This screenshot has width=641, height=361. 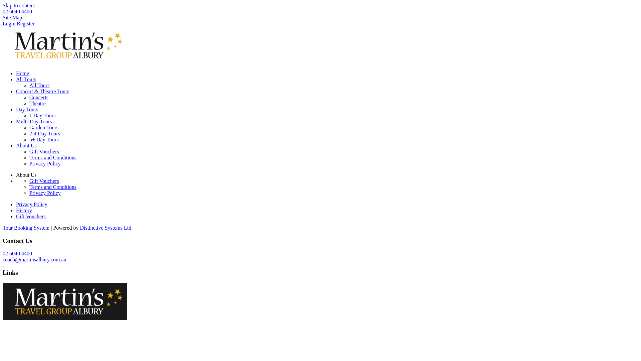 I want to click on About Us, so click(x=26, y=146).